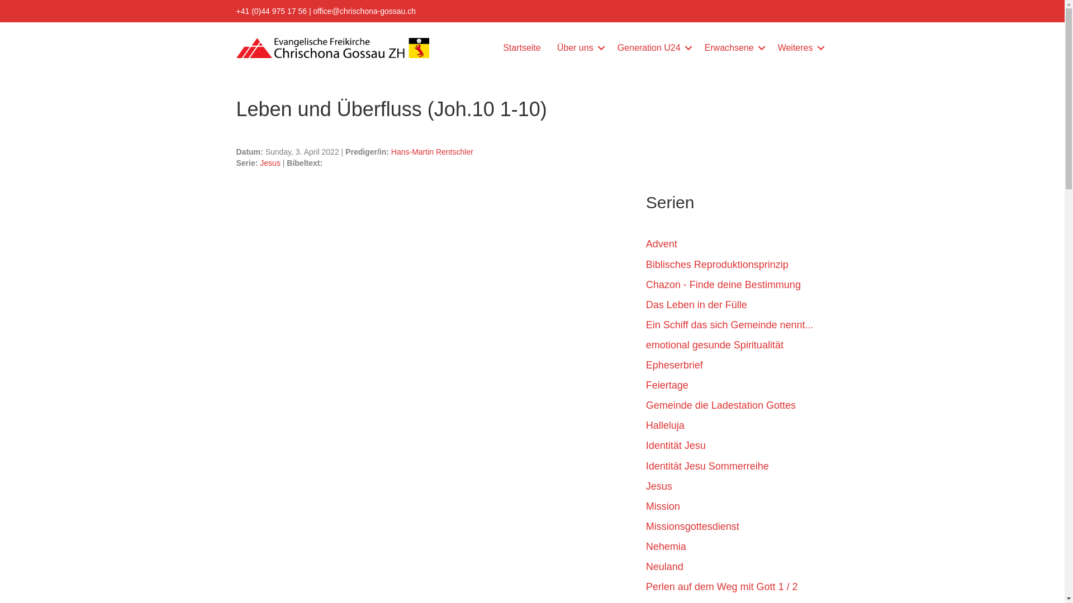  Describe the element at coordinates (738, 509) in the screenshot. I see `Mission` at that location.